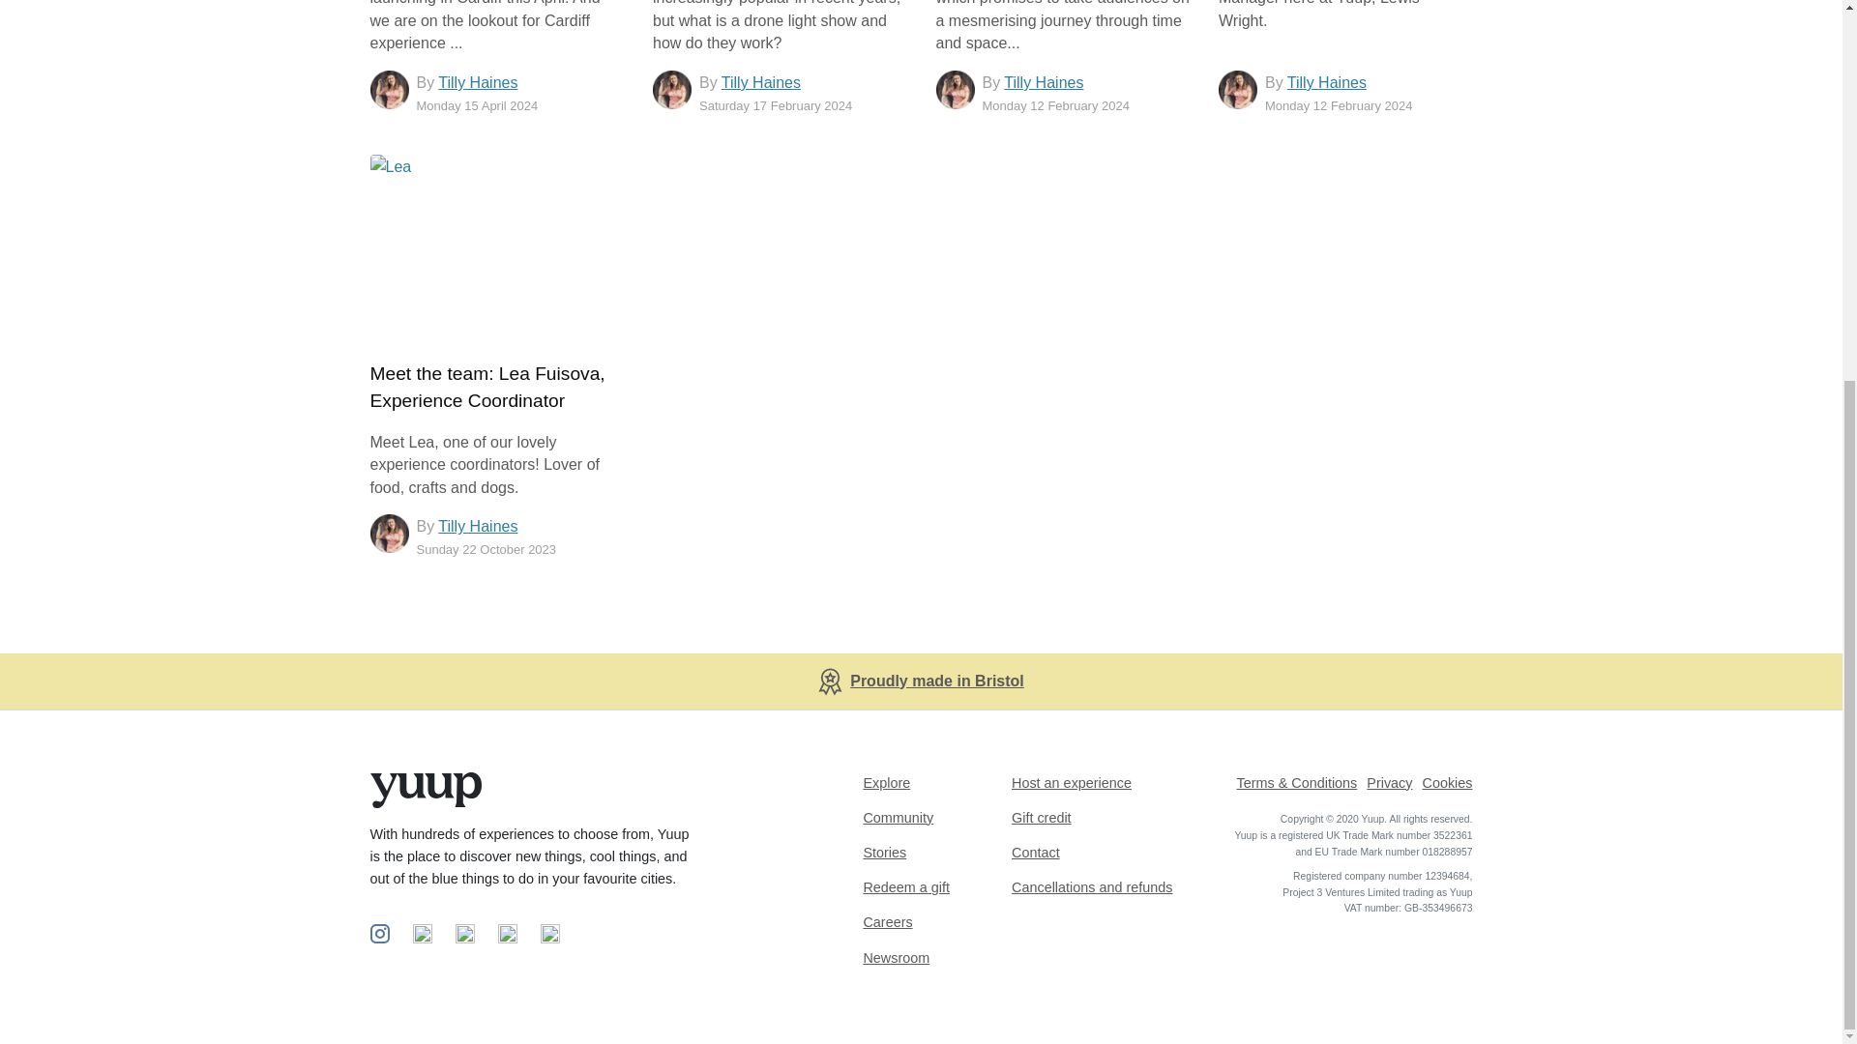 The width and height of the screenshot is (1857, 1044). What do you see at coordinates (478, 81) in the screenshot?
I see `Tilly Haines` at bounding box center [478, 81].